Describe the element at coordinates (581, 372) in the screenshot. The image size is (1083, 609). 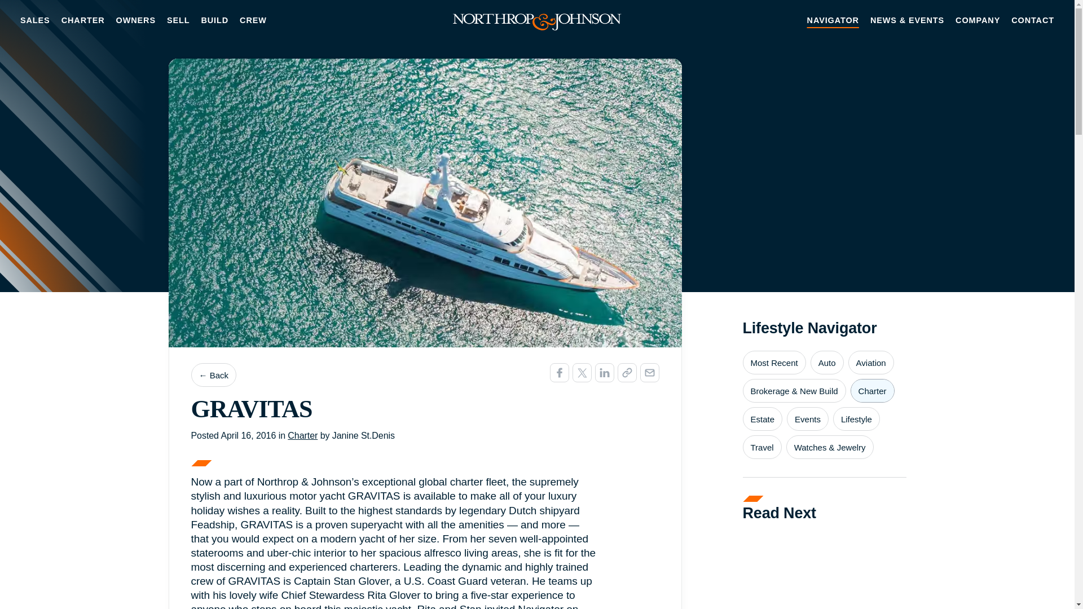
I see `Share with Twitter` at that location.